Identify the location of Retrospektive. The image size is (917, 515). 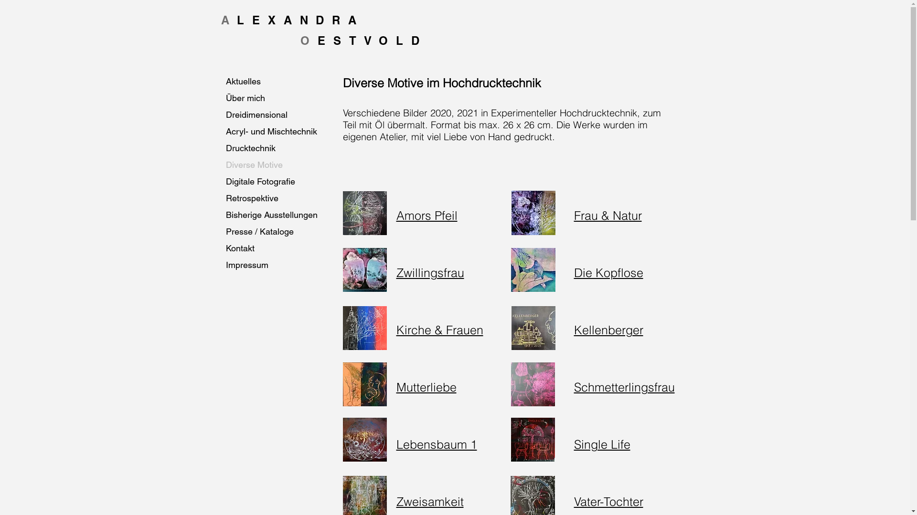
(279, 198).